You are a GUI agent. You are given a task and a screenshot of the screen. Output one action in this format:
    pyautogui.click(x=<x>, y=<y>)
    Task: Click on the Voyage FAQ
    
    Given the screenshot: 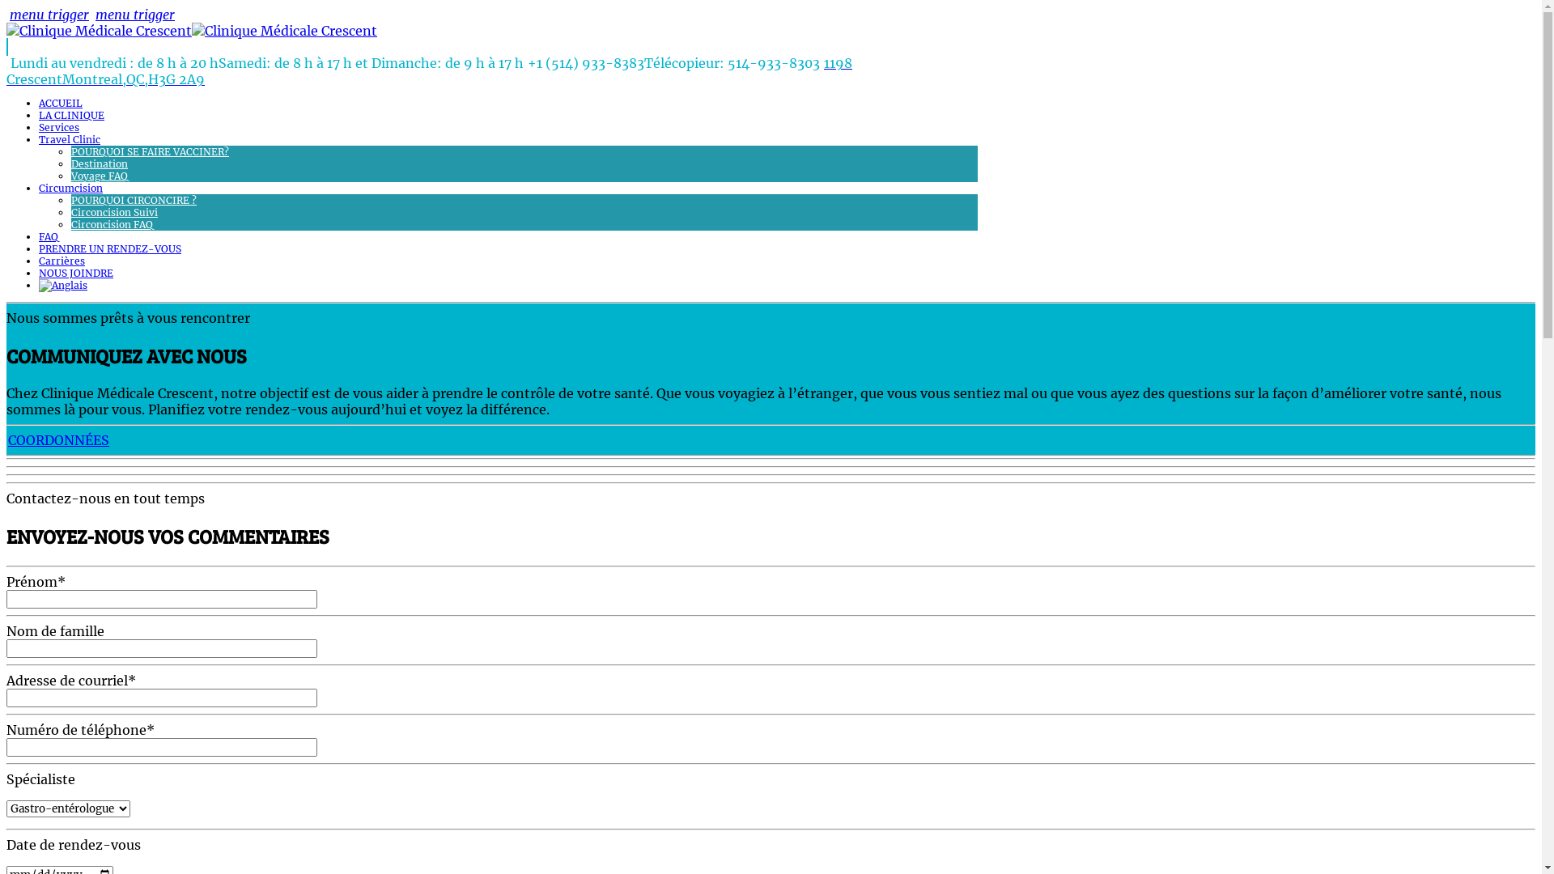 What is the action you would take?
    pyautogui.click(x=100, y=176)
    